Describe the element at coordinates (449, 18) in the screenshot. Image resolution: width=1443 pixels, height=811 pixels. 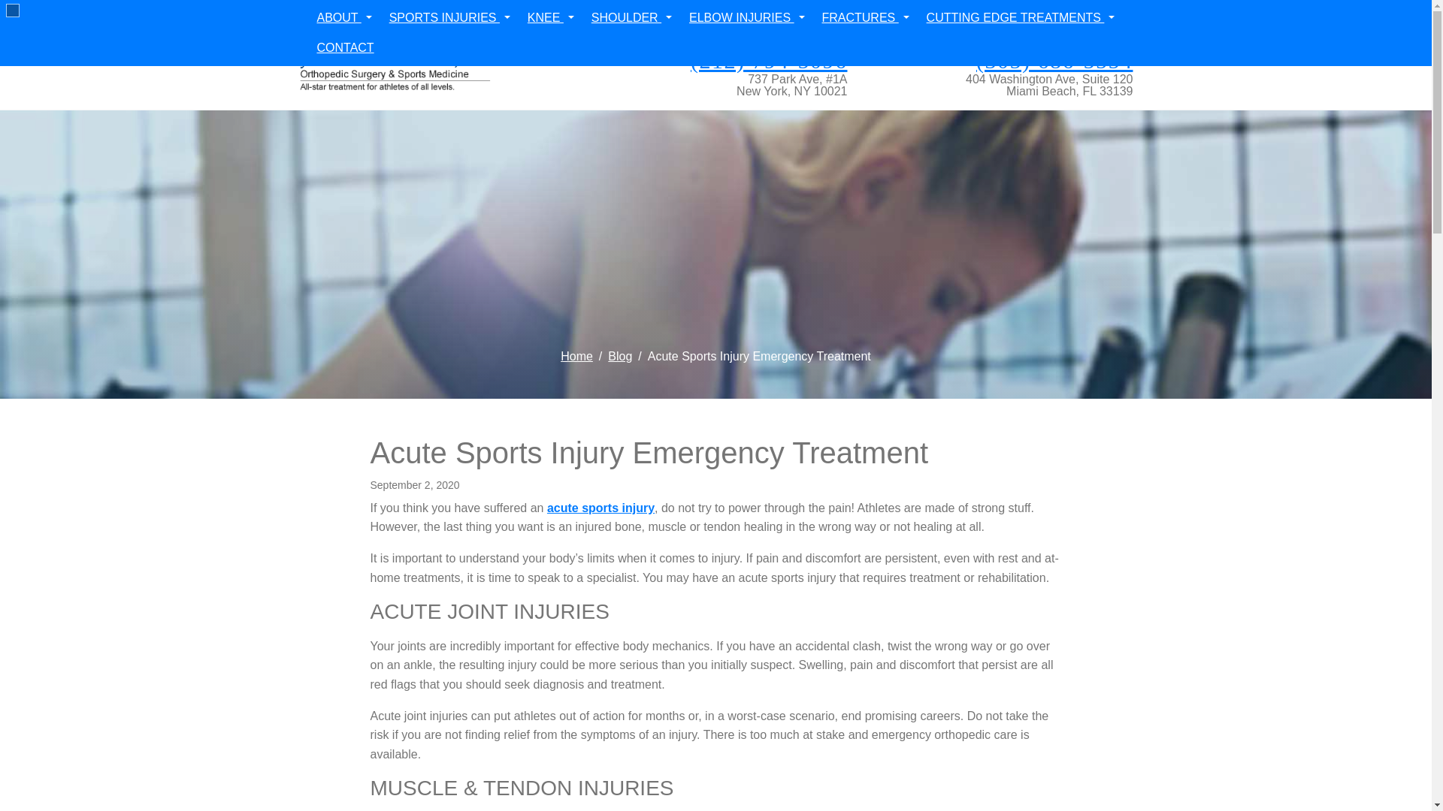
I see `SPORTS INJURIES` at that location.